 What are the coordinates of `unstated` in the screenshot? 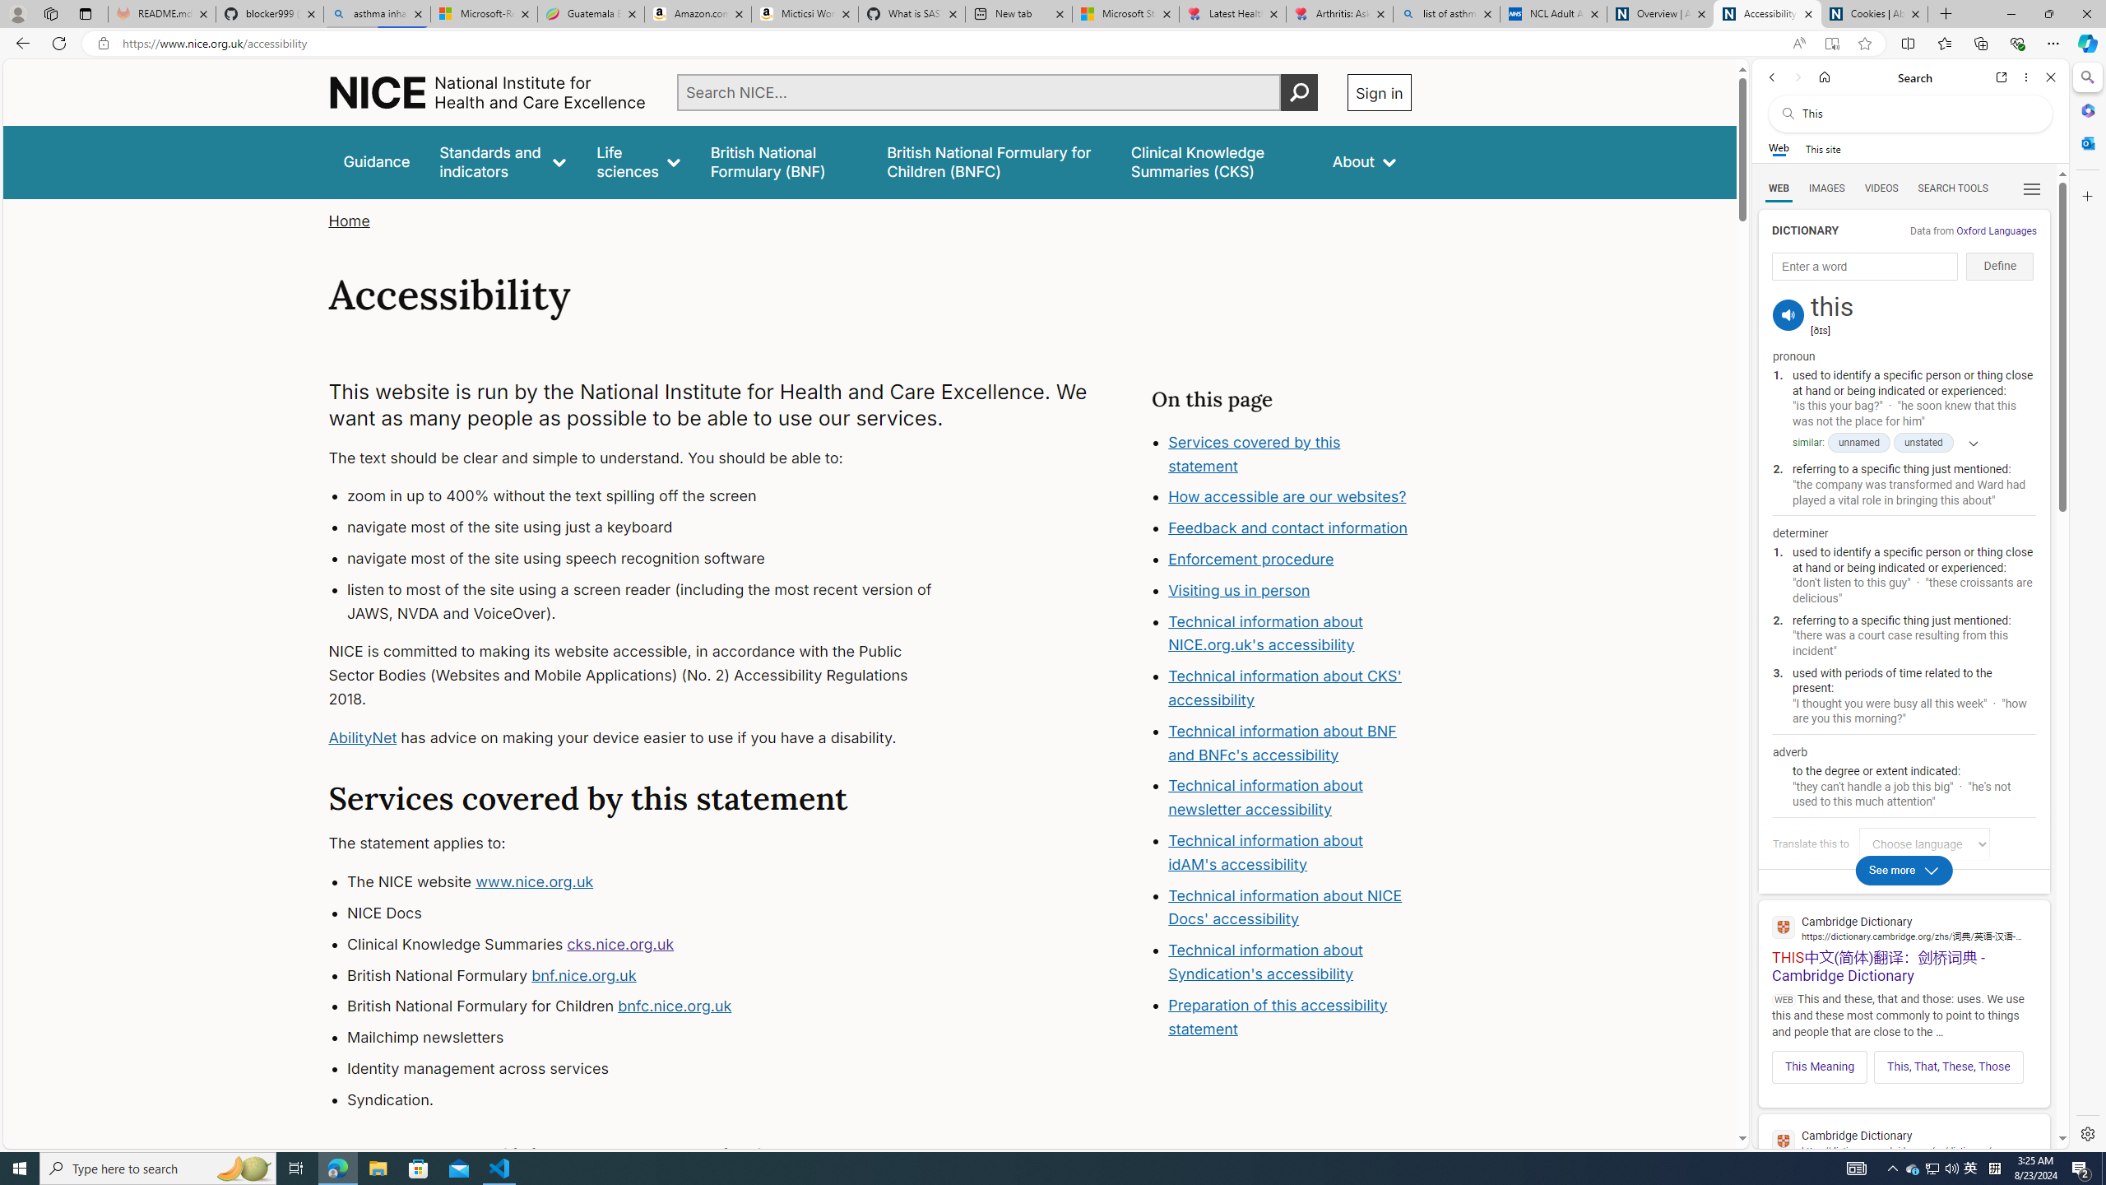 It's located at (1923, 443).